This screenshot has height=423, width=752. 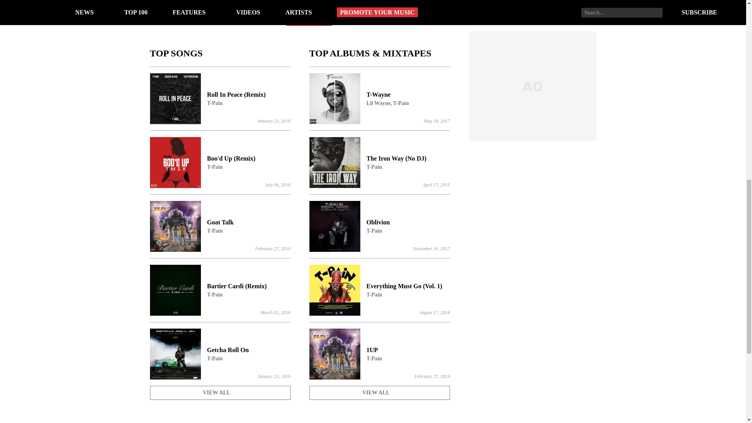 I want to click on VIEW ALL, so click(x=220, y=392).